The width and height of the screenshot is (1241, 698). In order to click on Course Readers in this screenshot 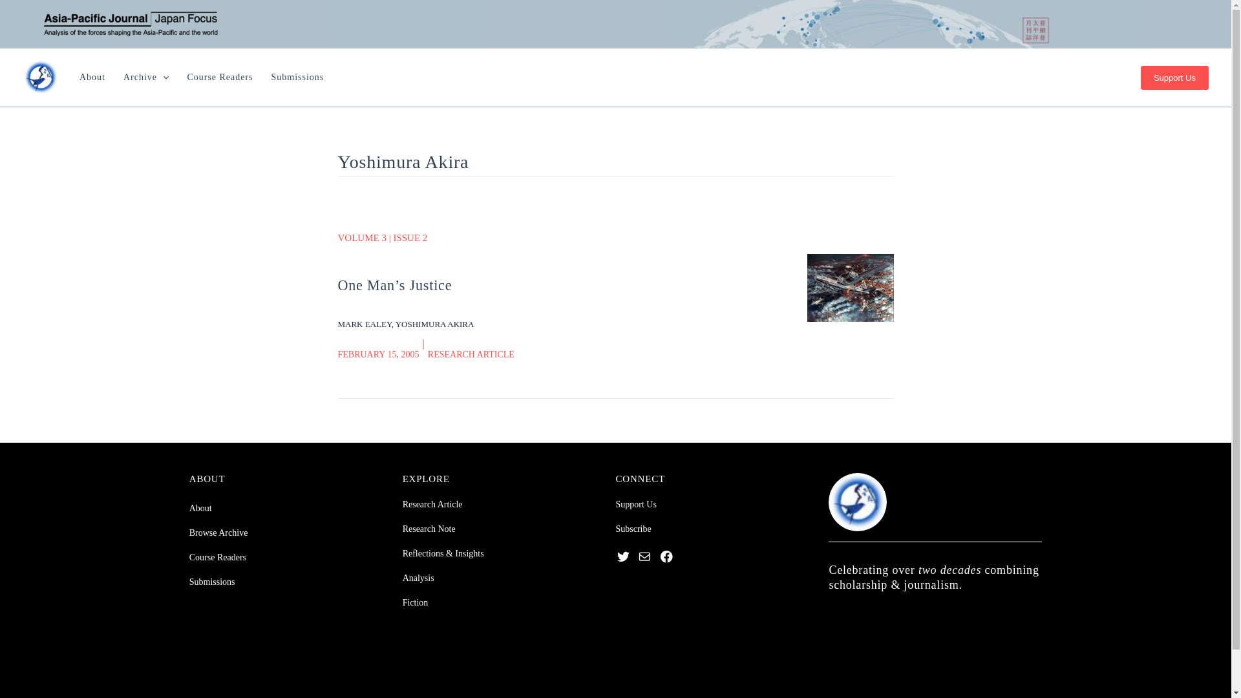, I will do `click(221, 77)`.